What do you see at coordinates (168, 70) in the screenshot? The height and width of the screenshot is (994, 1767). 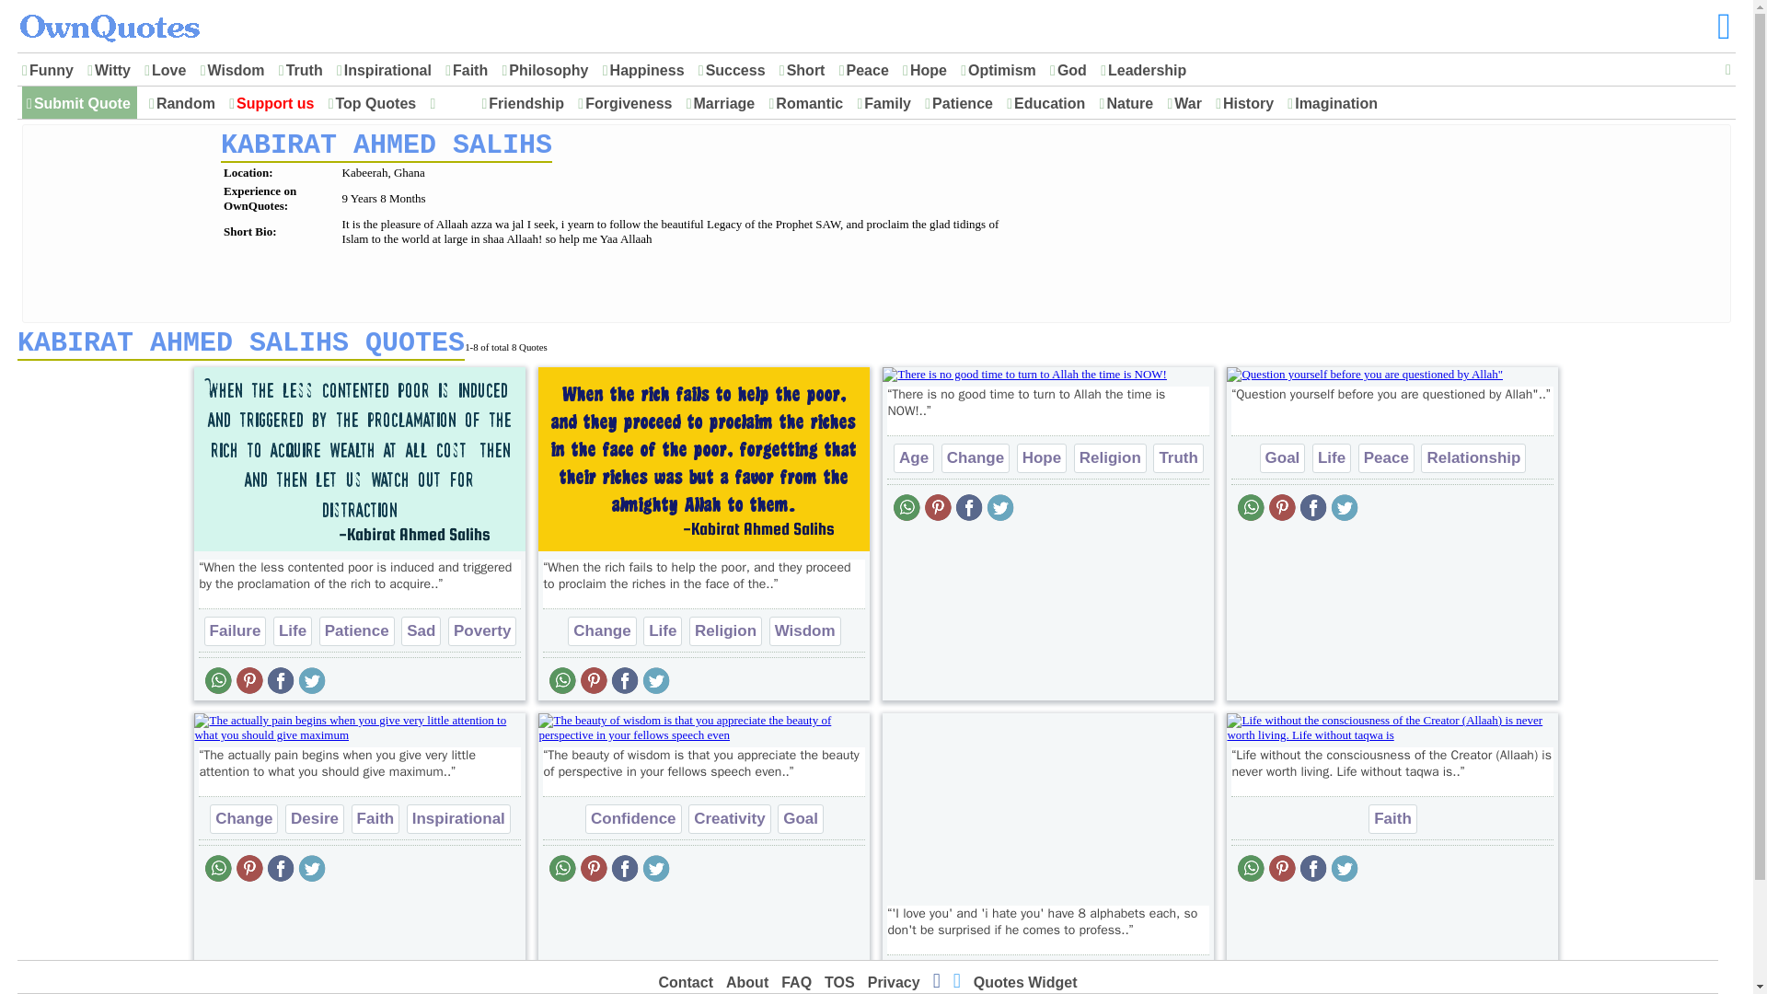 I see `Love` at bounding box center [168, 70].